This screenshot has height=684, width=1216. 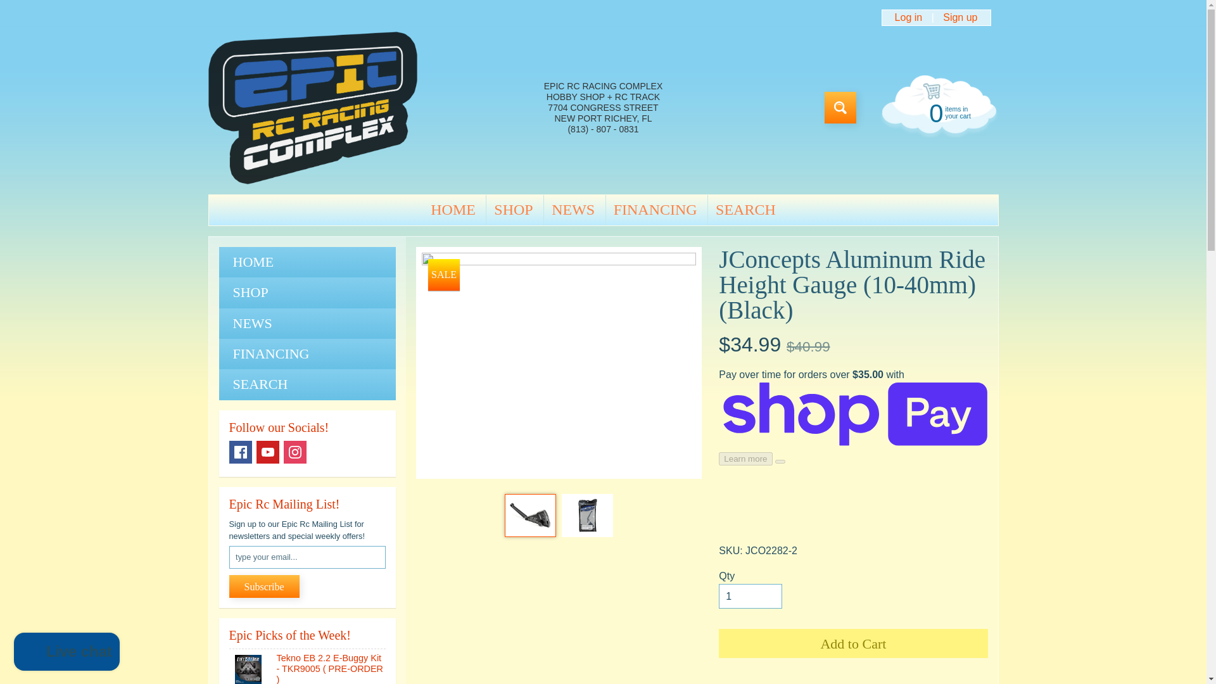 What do you see at coordinates (573, 210) in the screenshot?
I see `FINANCING` at bounding box center [573, 210].